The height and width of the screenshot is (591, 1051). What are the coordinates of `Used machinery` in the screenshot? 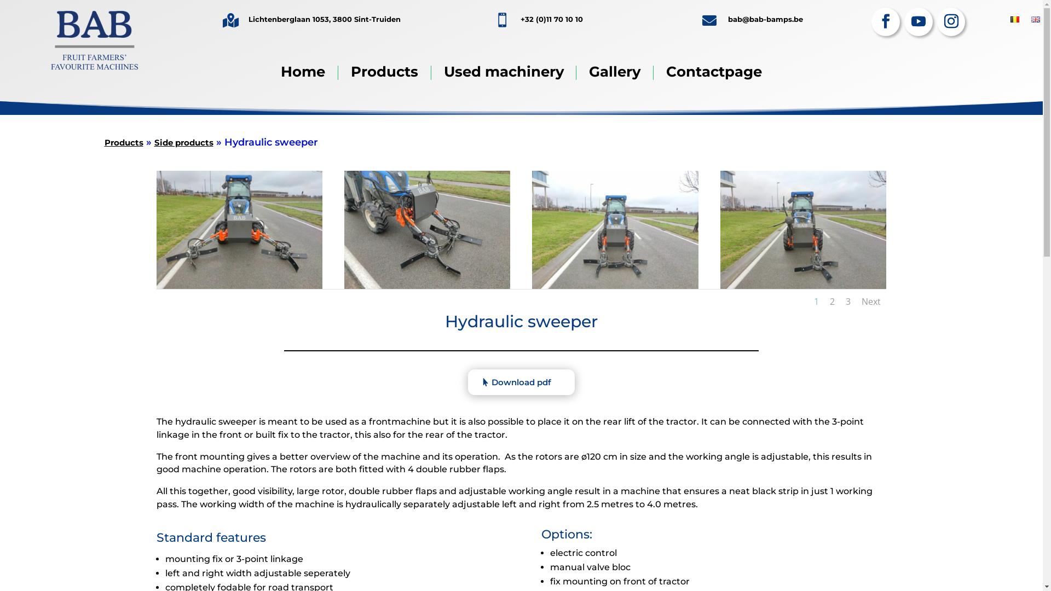 It's located at (504, 73).